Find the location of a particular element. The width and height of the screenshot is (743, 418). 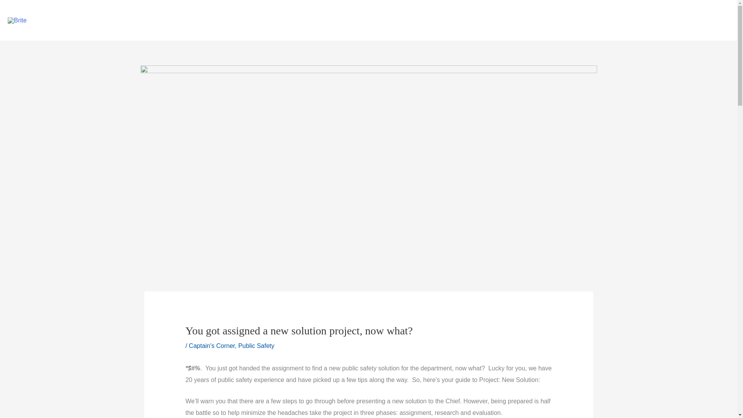

Support is located at coordinates (411, 22).